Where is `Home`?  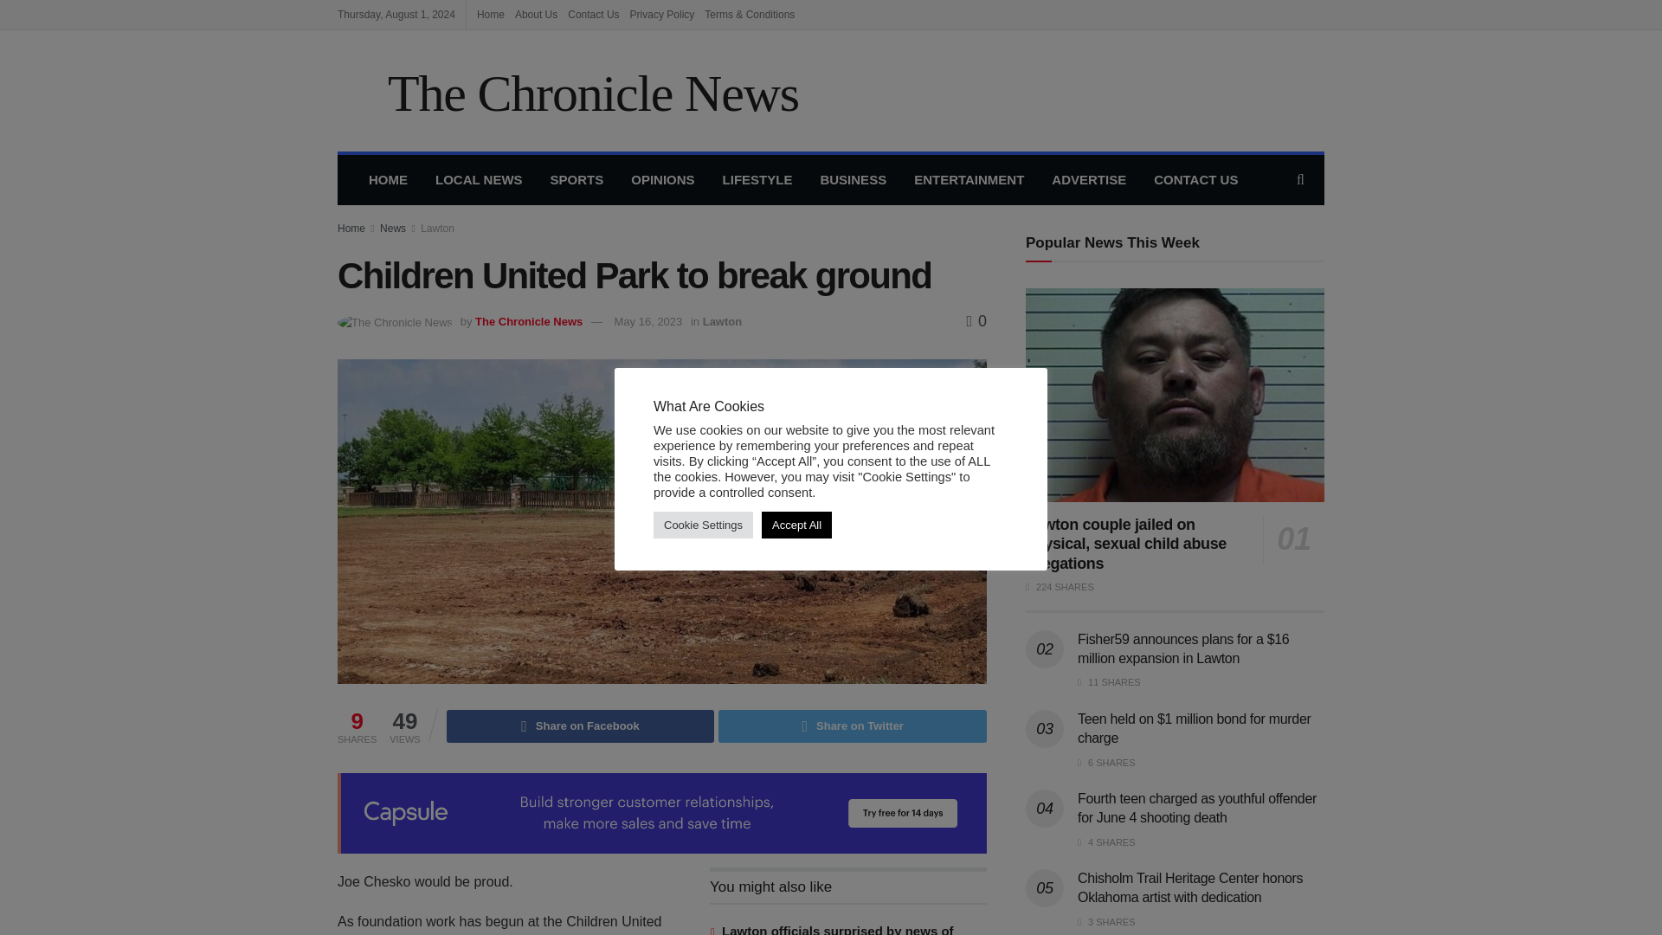 Home is located at coordinates (491, 14).